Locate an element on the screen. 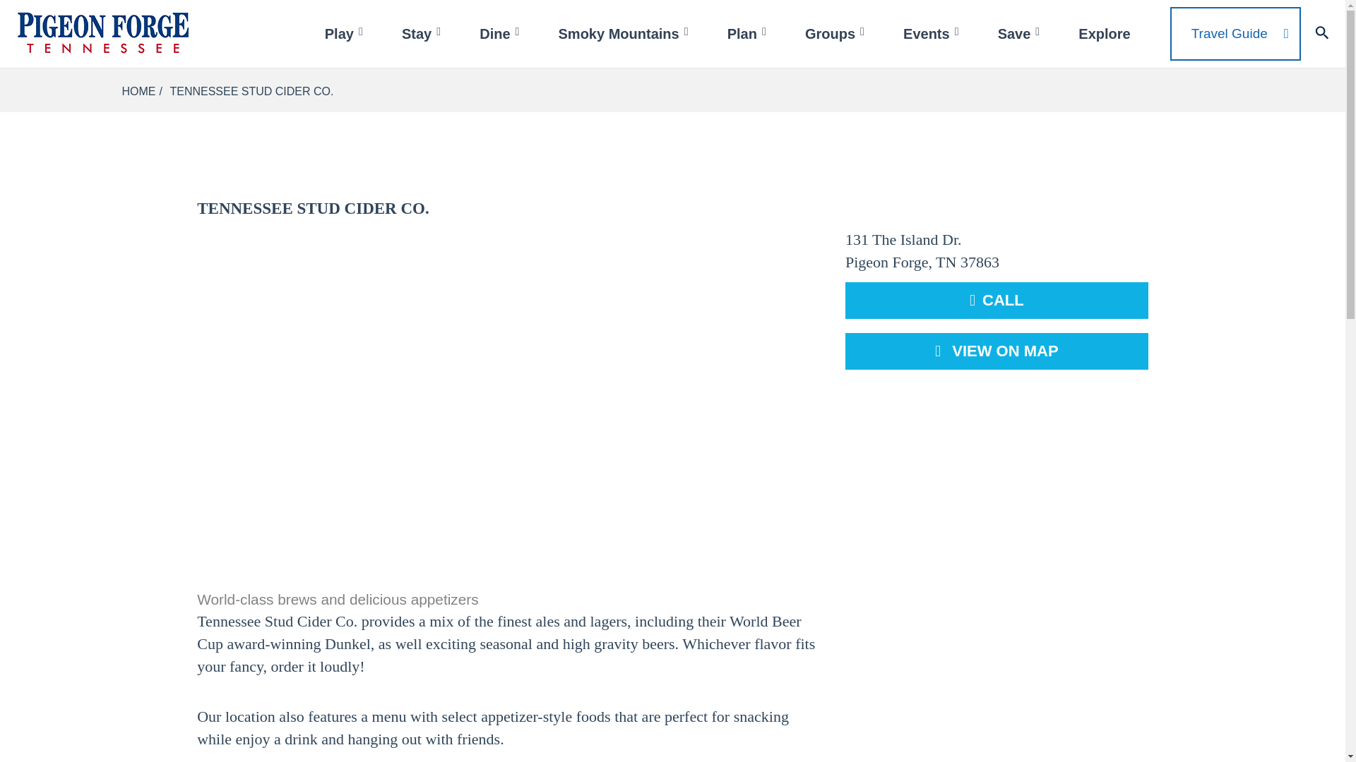 The image size is (1356, 762). Play is located at coordinates (345, 34).